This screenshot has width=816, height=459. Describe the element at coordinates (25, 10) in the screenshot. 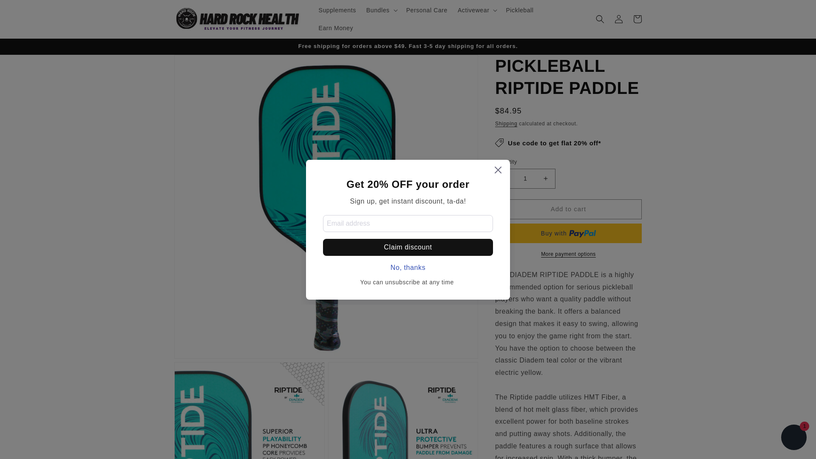

I see `Skip to content` at that location.